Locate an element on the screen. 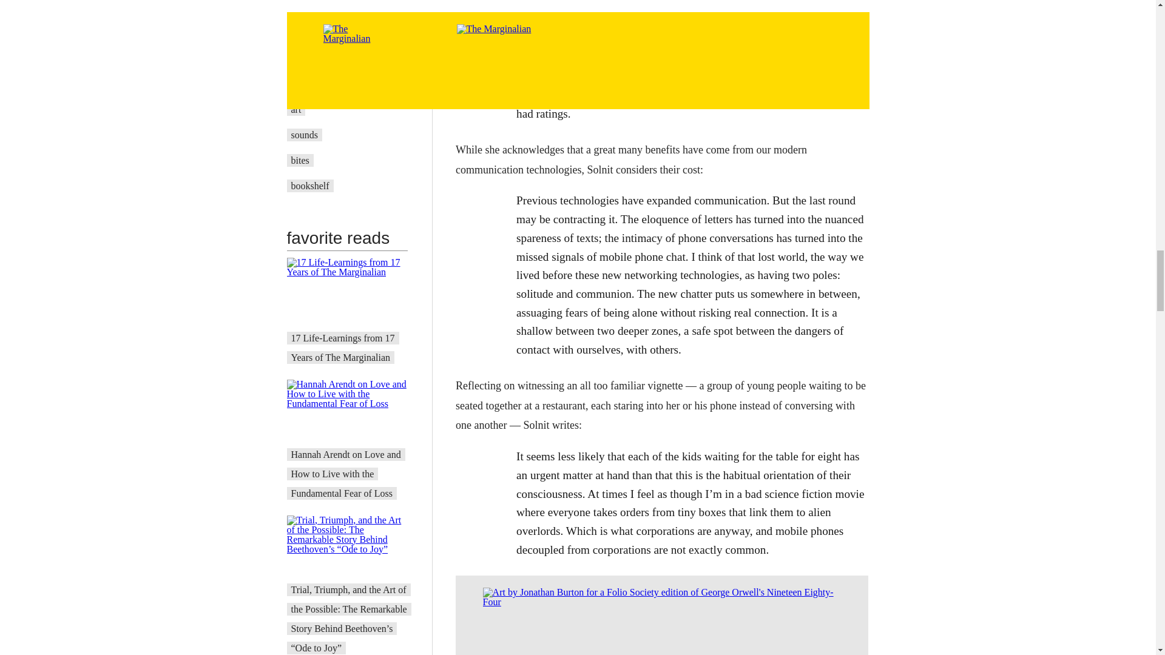 The height and width of the screenshot is (655, 1165). art is located at coordinates (296, 109).